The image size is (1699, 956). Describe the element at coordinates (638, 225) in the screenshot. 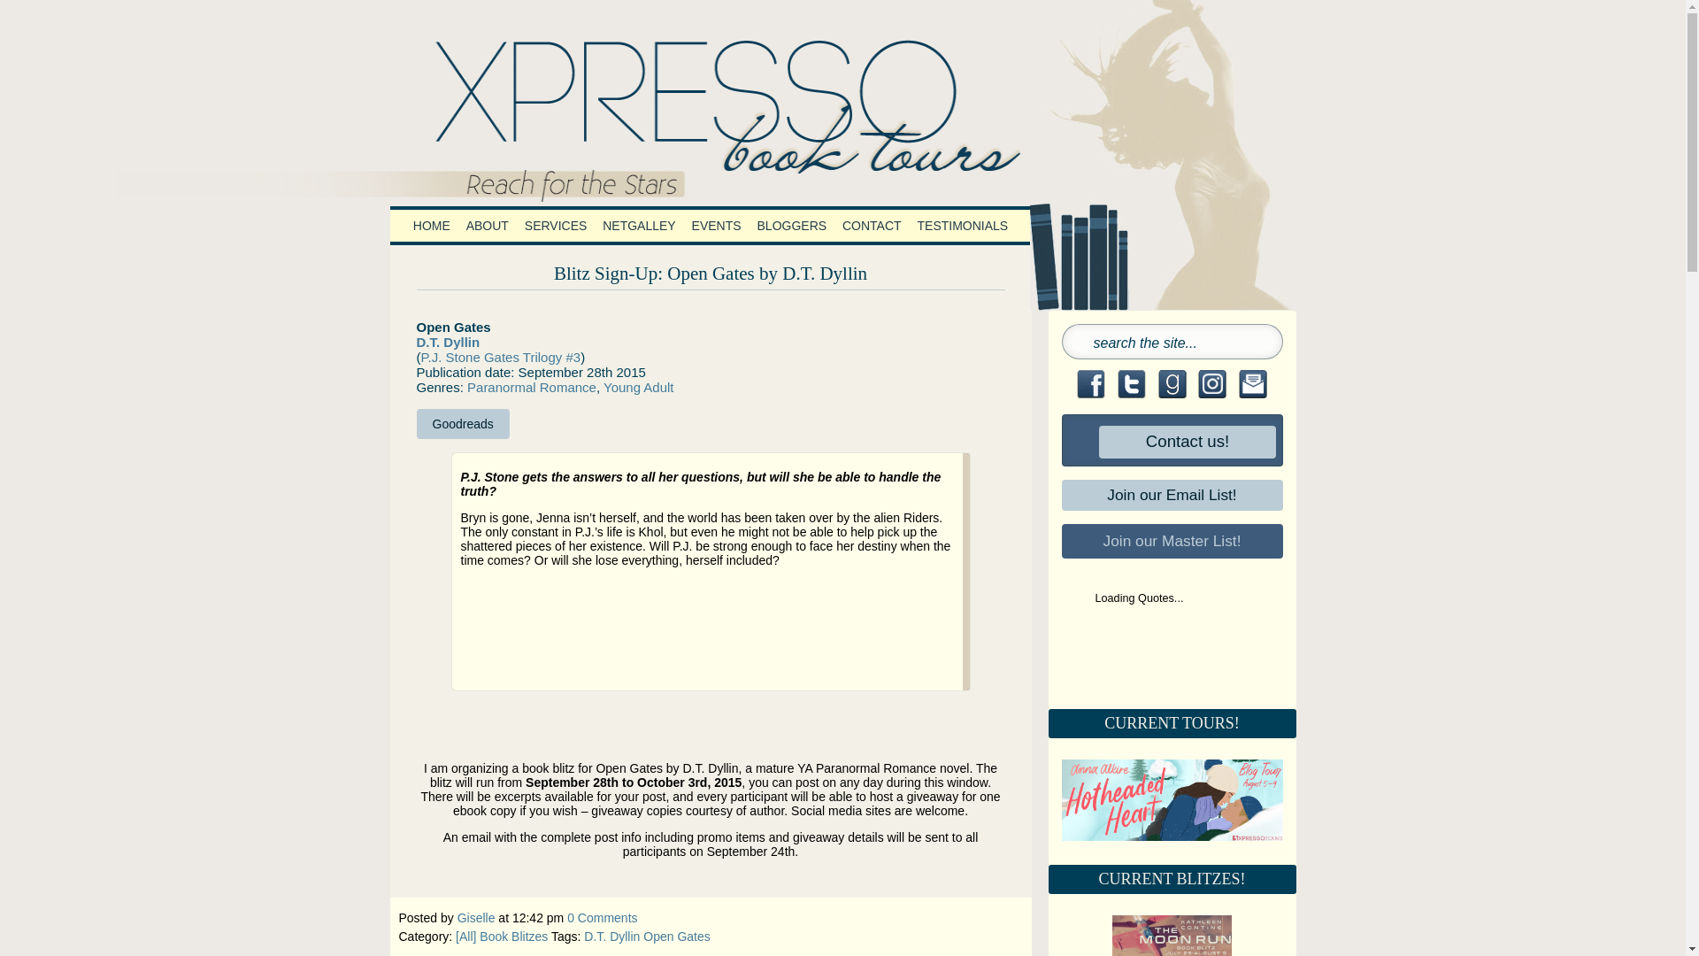

I see `NETGALLEY` at that location.